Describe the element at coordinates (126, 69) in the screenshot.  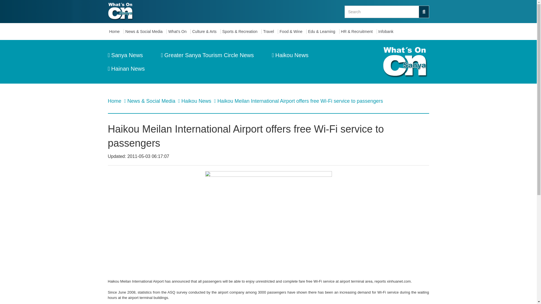
I see `Hainan News` at that location.